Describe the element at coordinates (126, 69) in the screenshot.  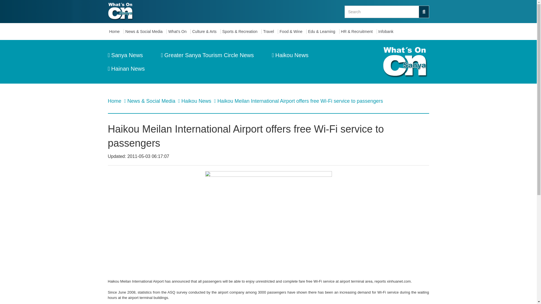
I see `Hainan News` at that location.